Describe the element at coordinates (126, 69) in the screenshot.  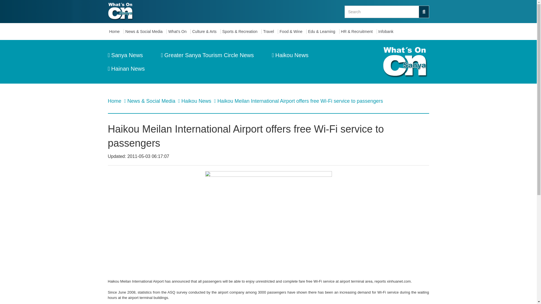
I see `Hainan News` at that location.